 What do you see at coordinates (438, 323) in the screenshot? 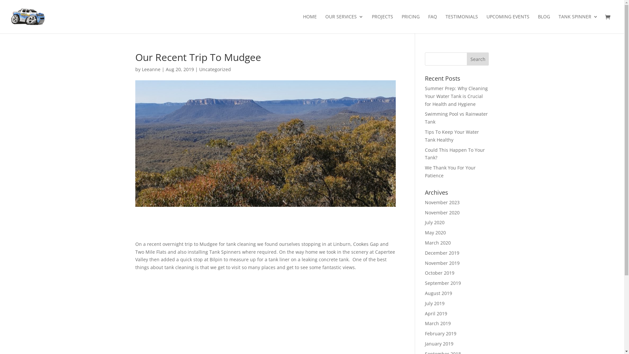
I see `March 2019` at bounding box center [438, 323].